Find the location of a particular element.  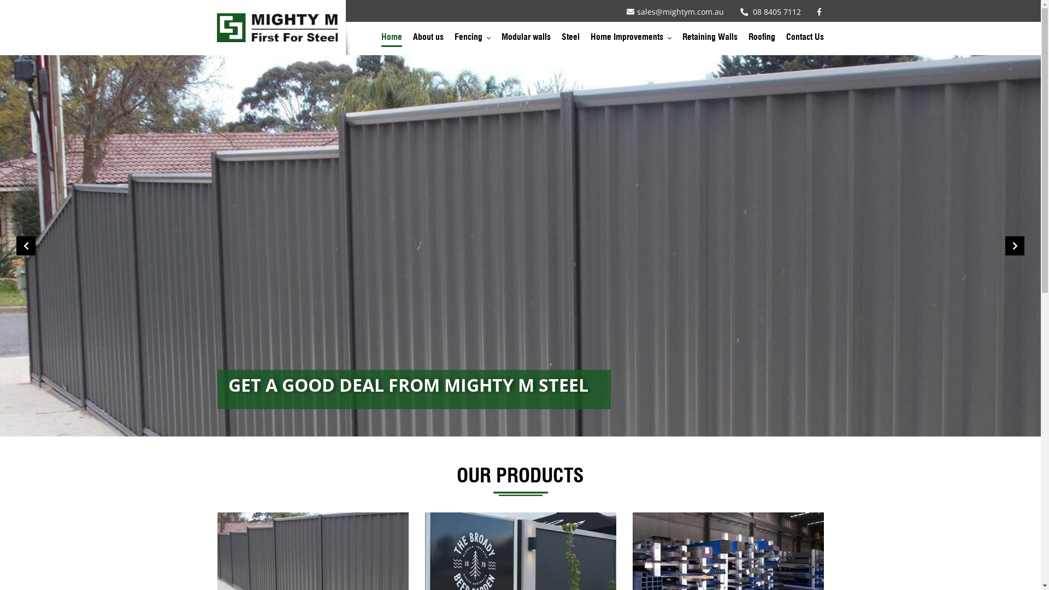

Modular walls is located at coordinates (526, 40).